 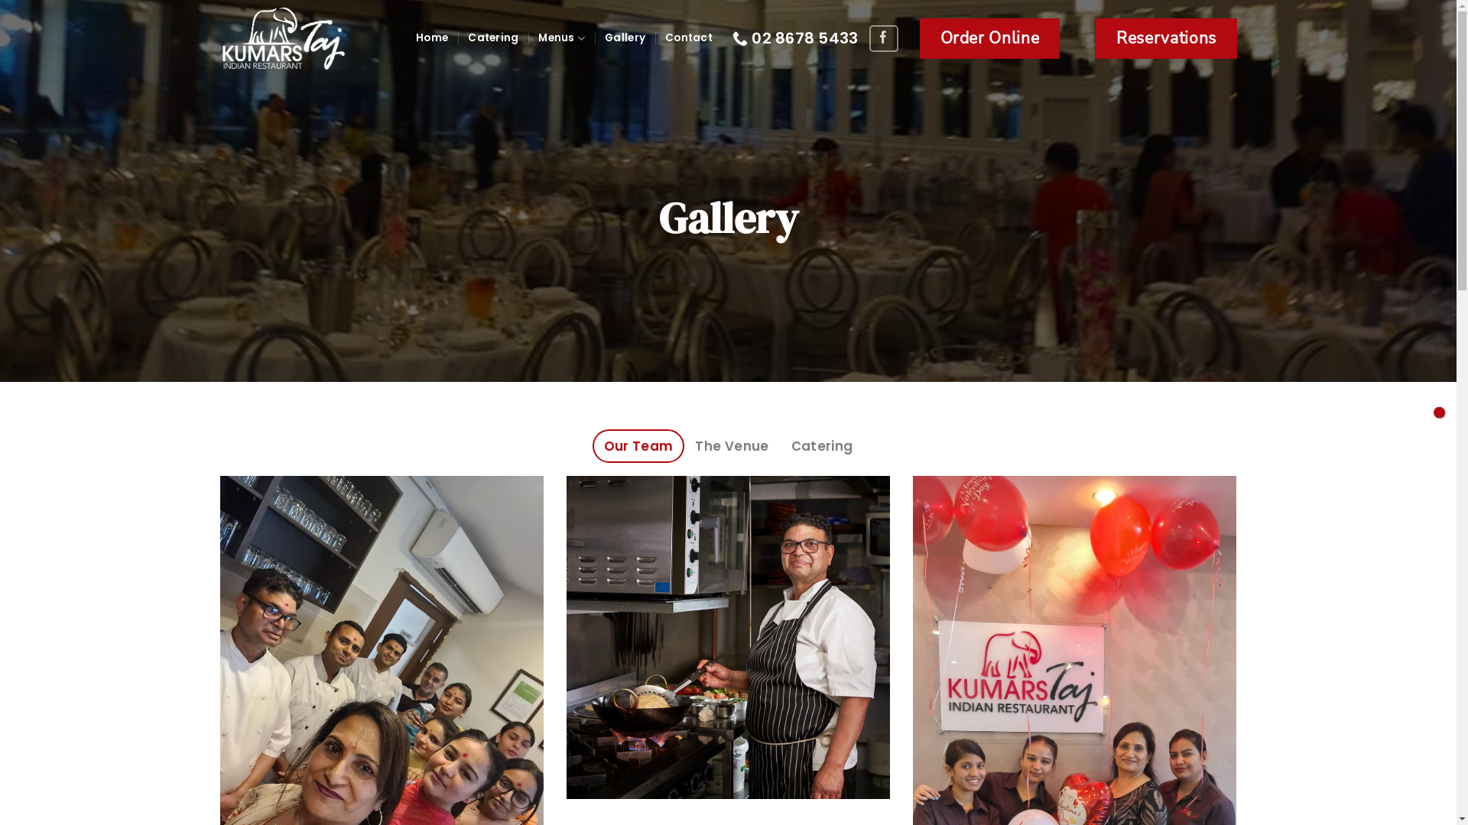 What do you see at coordinates (638, 446) in the screenshot?
I see `Our Team` at bounding box center [638, 446].